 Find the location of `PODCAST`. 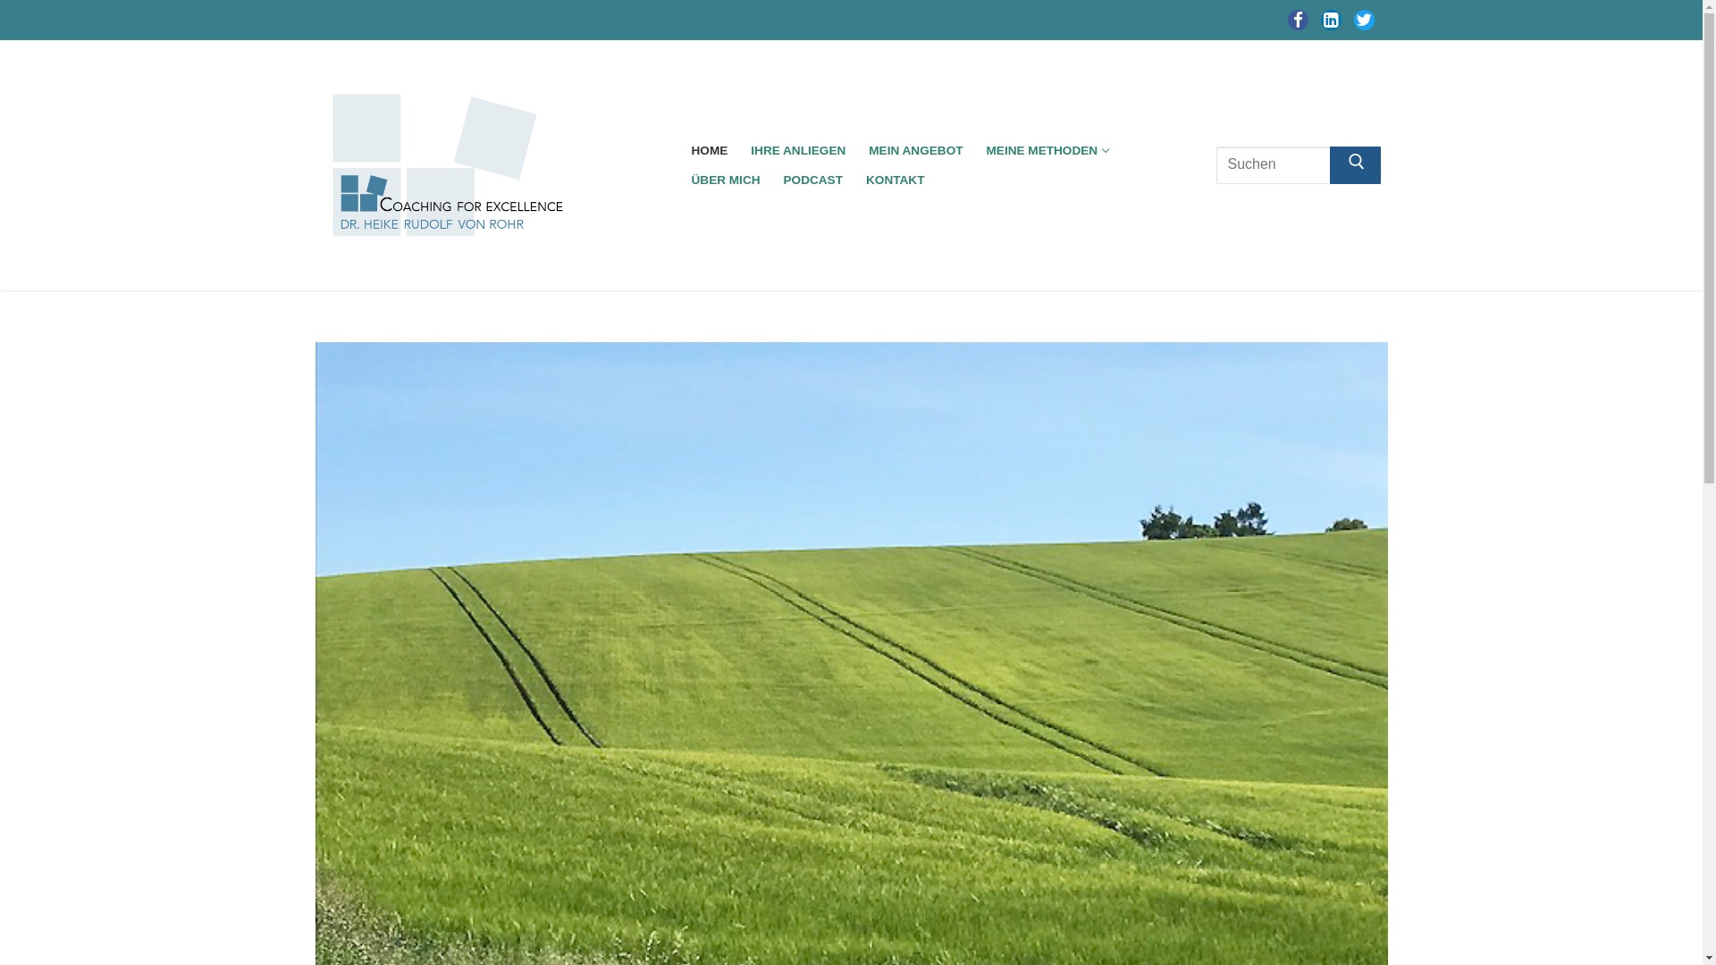

PODCAST is located at coordinates (813, 180).